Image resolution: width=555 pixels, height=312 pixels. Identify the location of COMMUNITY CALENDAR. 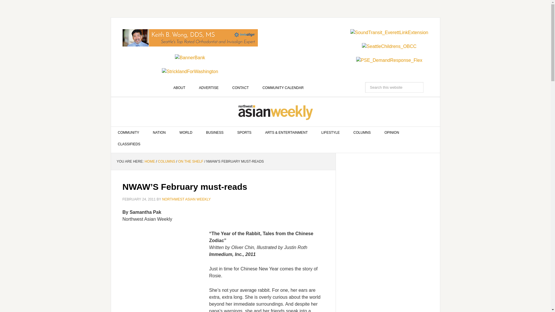
(283, 88).